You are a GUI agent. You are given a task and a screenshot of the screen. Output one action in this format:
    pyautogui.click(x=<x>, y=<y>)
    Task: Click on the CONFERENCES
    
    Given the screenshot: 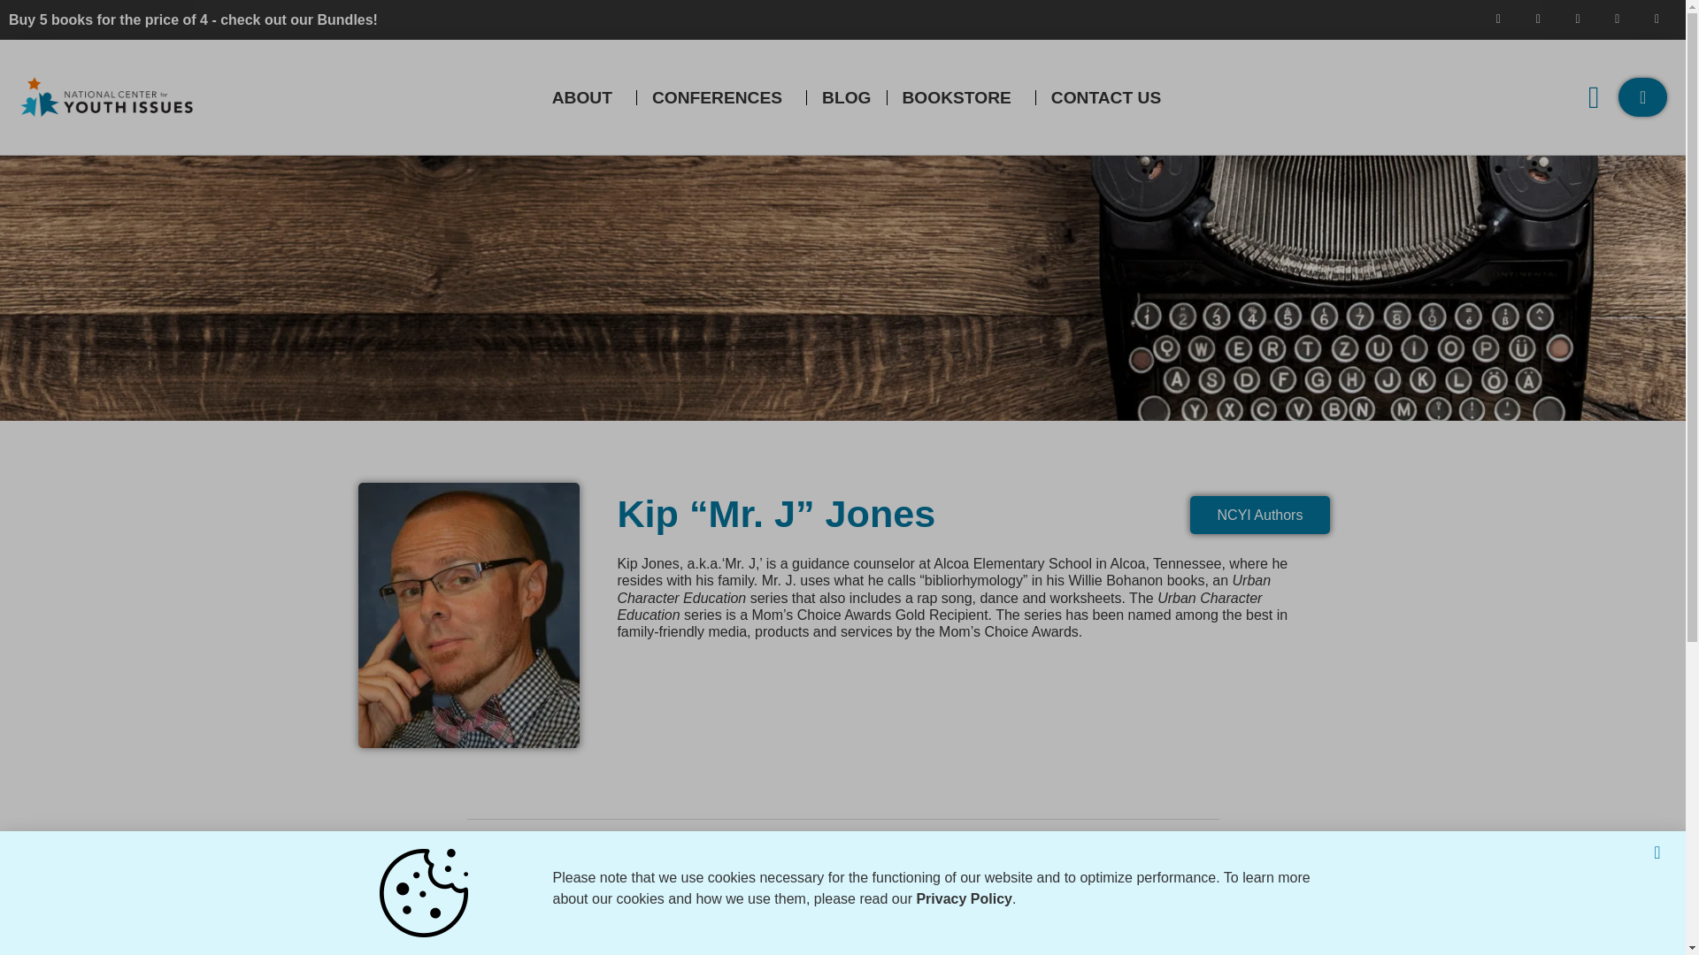 What is the action you would take?
    pyautogui.click(x=721, y=97)
    